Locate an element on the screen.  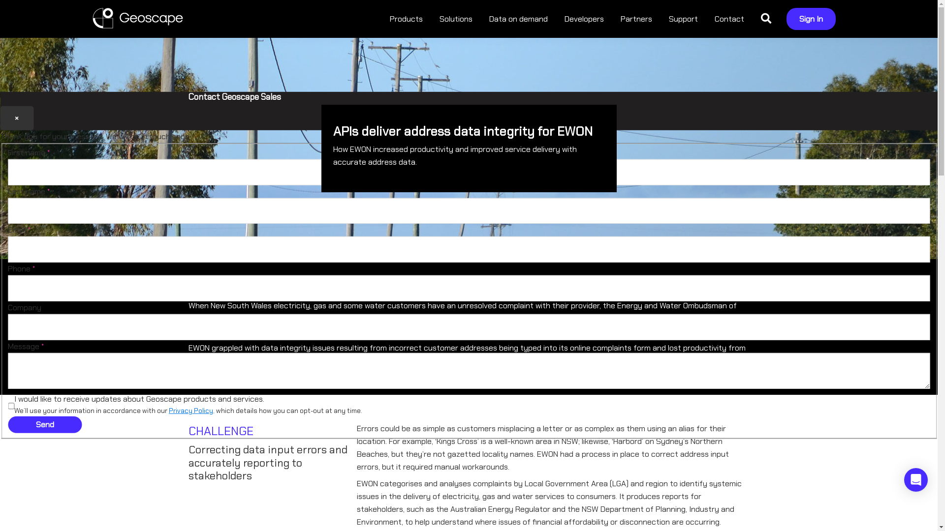
Skip to primary navigation is located at coordinates (0, 0).